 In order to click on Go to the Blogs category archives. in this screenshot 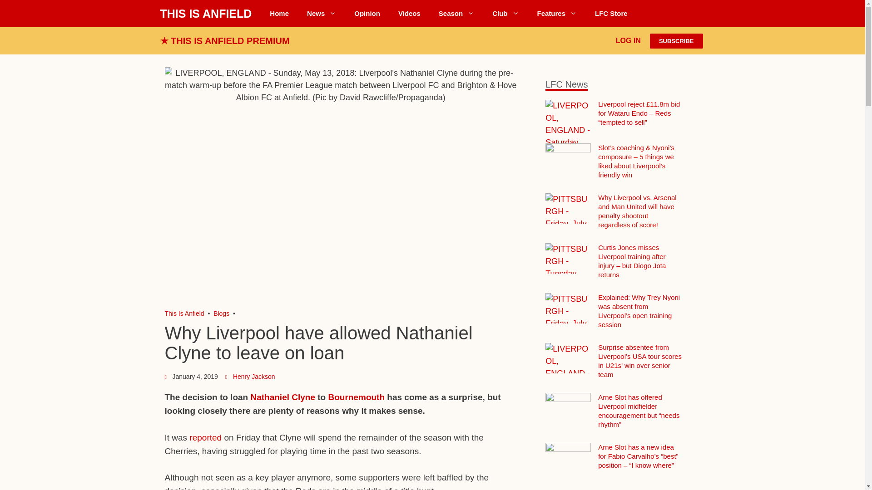, I will do `click(221, 313)`.